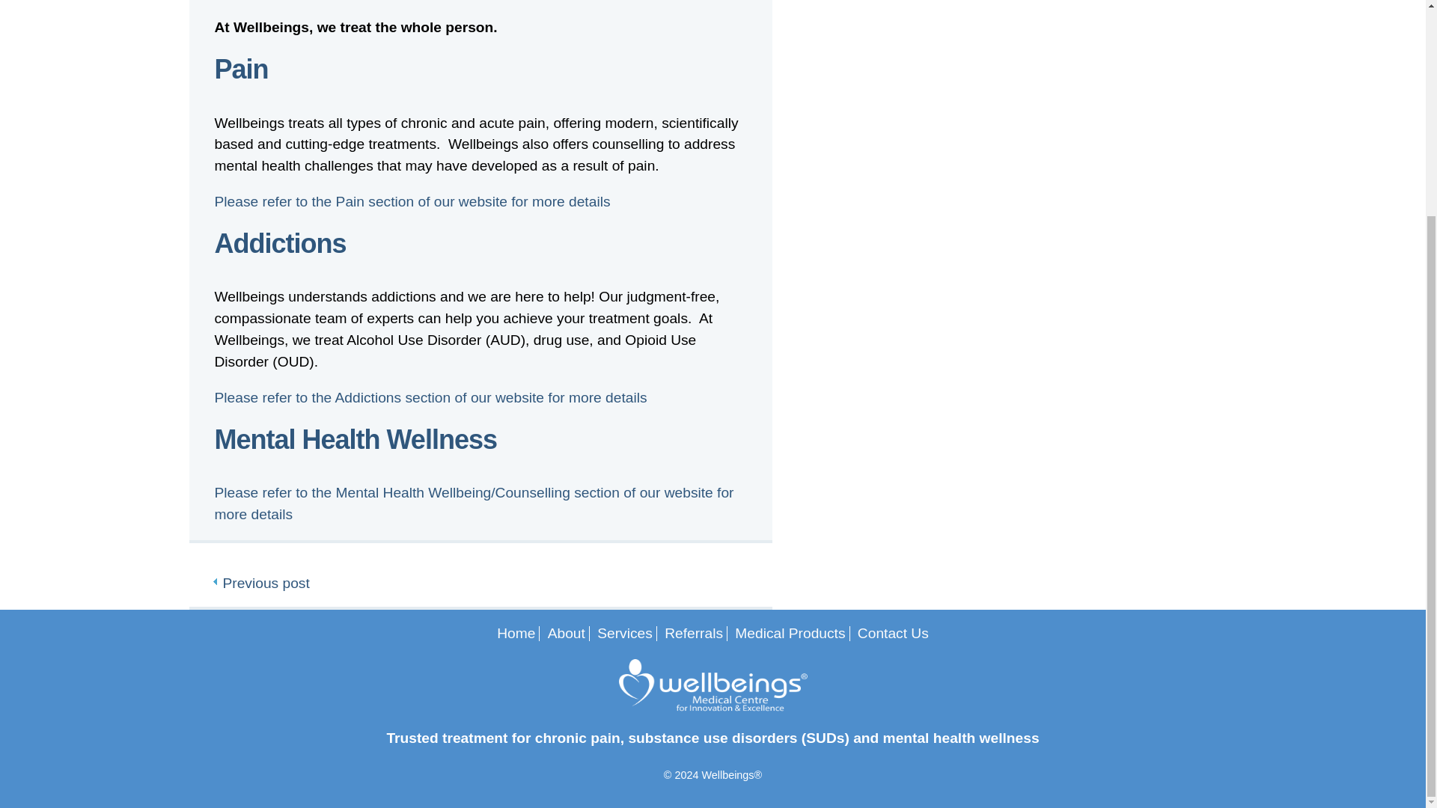 The image size is (1437, 808). What do you see at coordinates (624, 633) in the screenshot?
I see `Services` at bounding box center [624, 633].